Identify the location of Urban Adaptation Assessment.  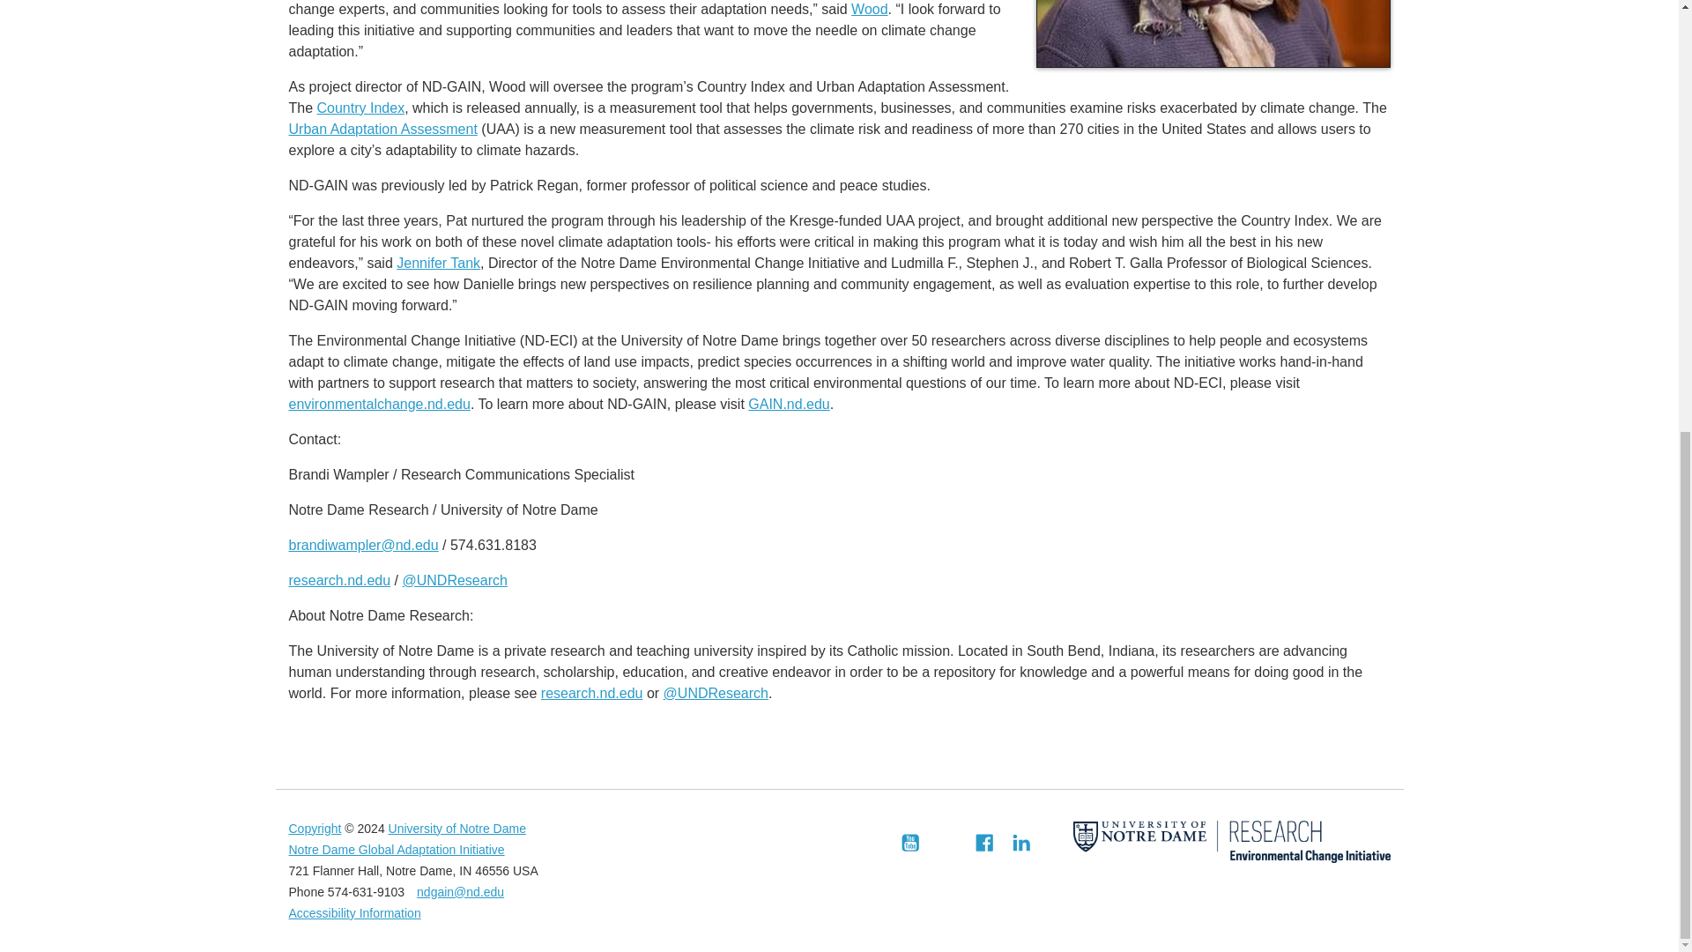
(382, 129).